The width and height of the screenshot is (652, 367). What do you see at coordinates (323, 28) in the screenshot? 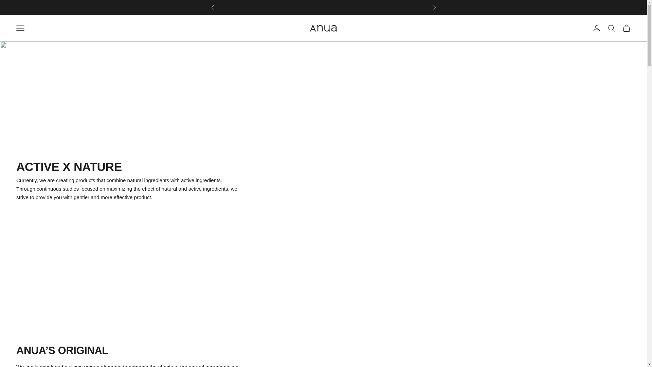
I see `Anua US` at bounding box center [323, 28].